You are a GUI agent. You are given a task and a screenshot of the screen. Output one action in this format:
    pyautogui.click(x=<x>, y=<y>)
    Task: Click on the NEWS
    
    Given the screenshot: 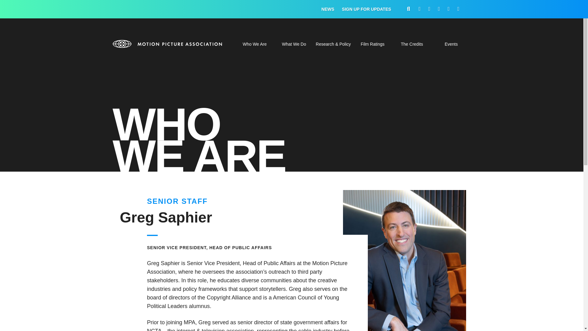 What is the action you would take?
    pyautogui.click(x=328, y=9)
    